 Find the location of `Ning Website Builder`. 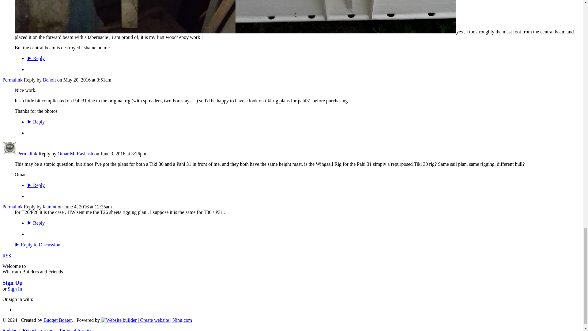

Ning Website Builder is located at coordinates (146, 320).